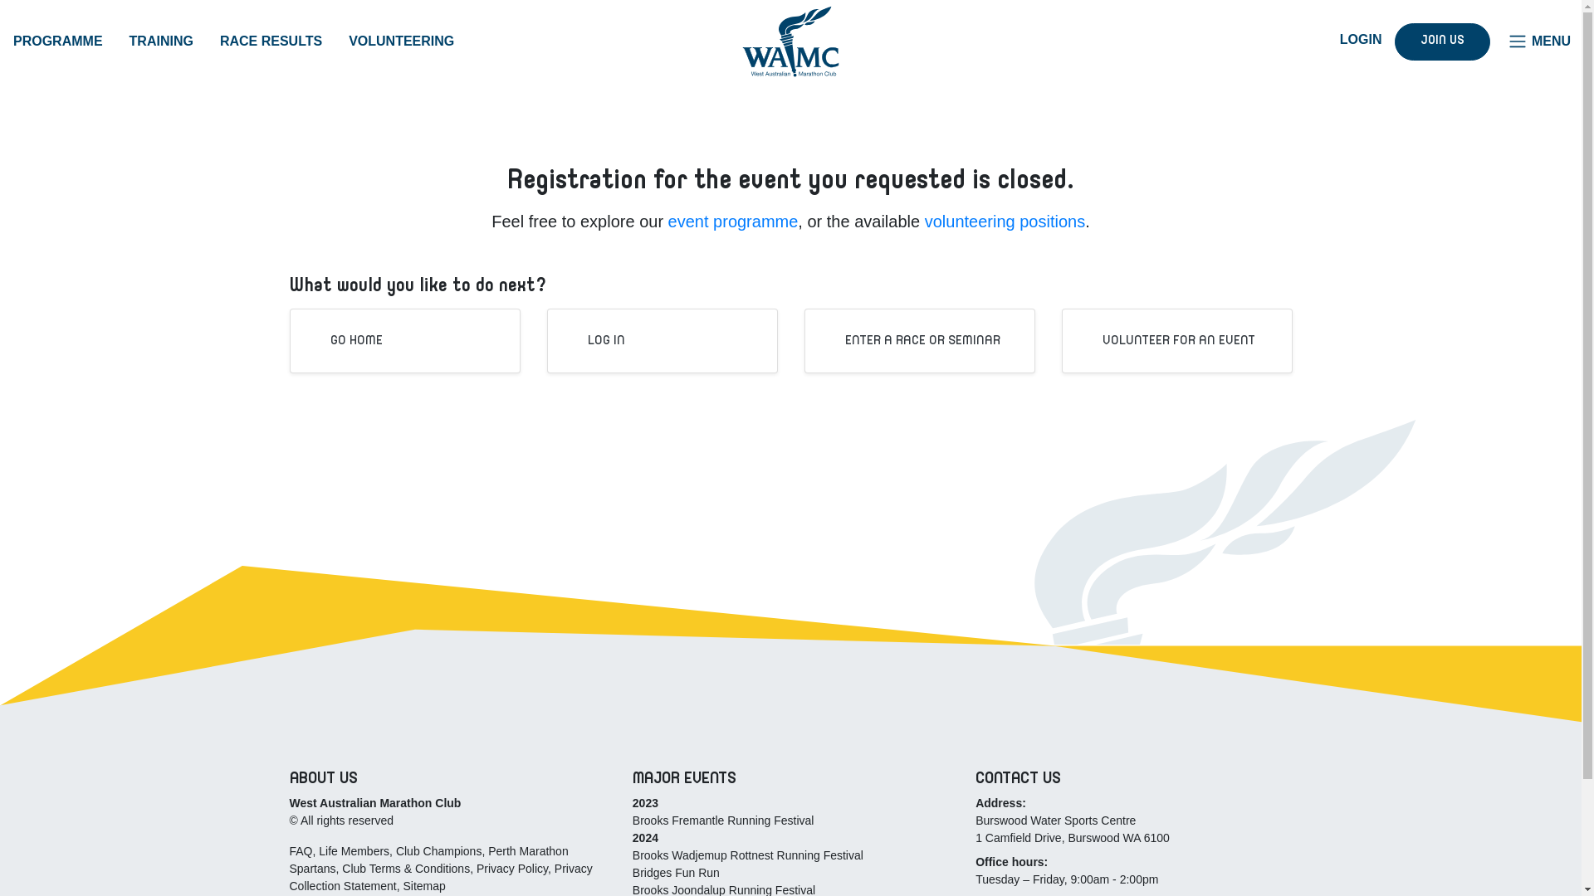  I want to click on FACEBOOK, so click(1238, 40).